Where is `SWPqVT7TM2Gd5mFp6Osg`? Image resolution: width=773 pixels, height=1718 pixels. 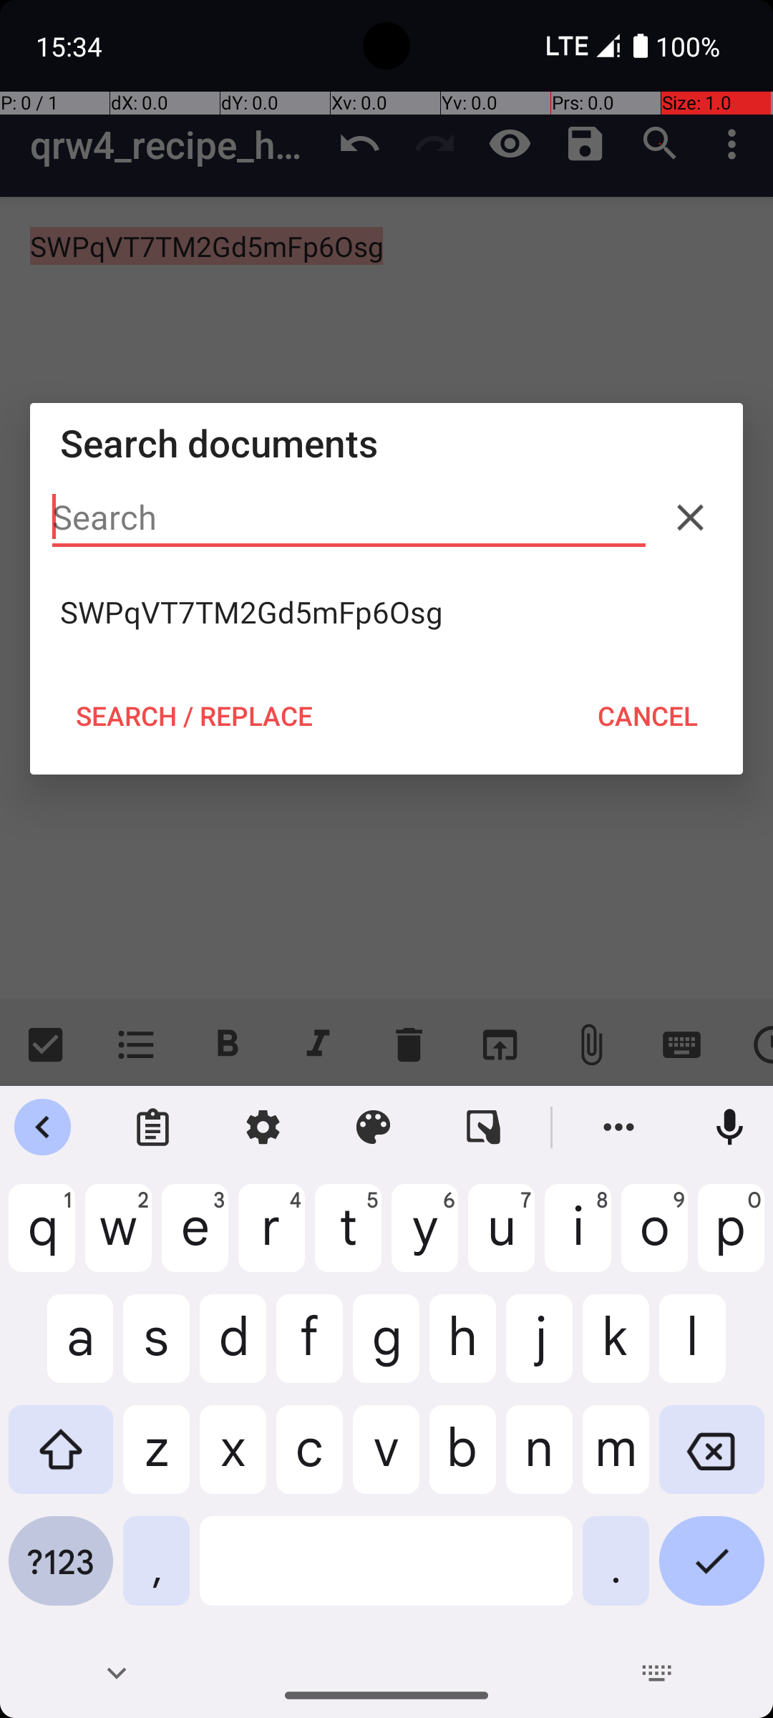 SWPqVT7TM2Gd5mFp6Osg is located at coordinates (386, 612).